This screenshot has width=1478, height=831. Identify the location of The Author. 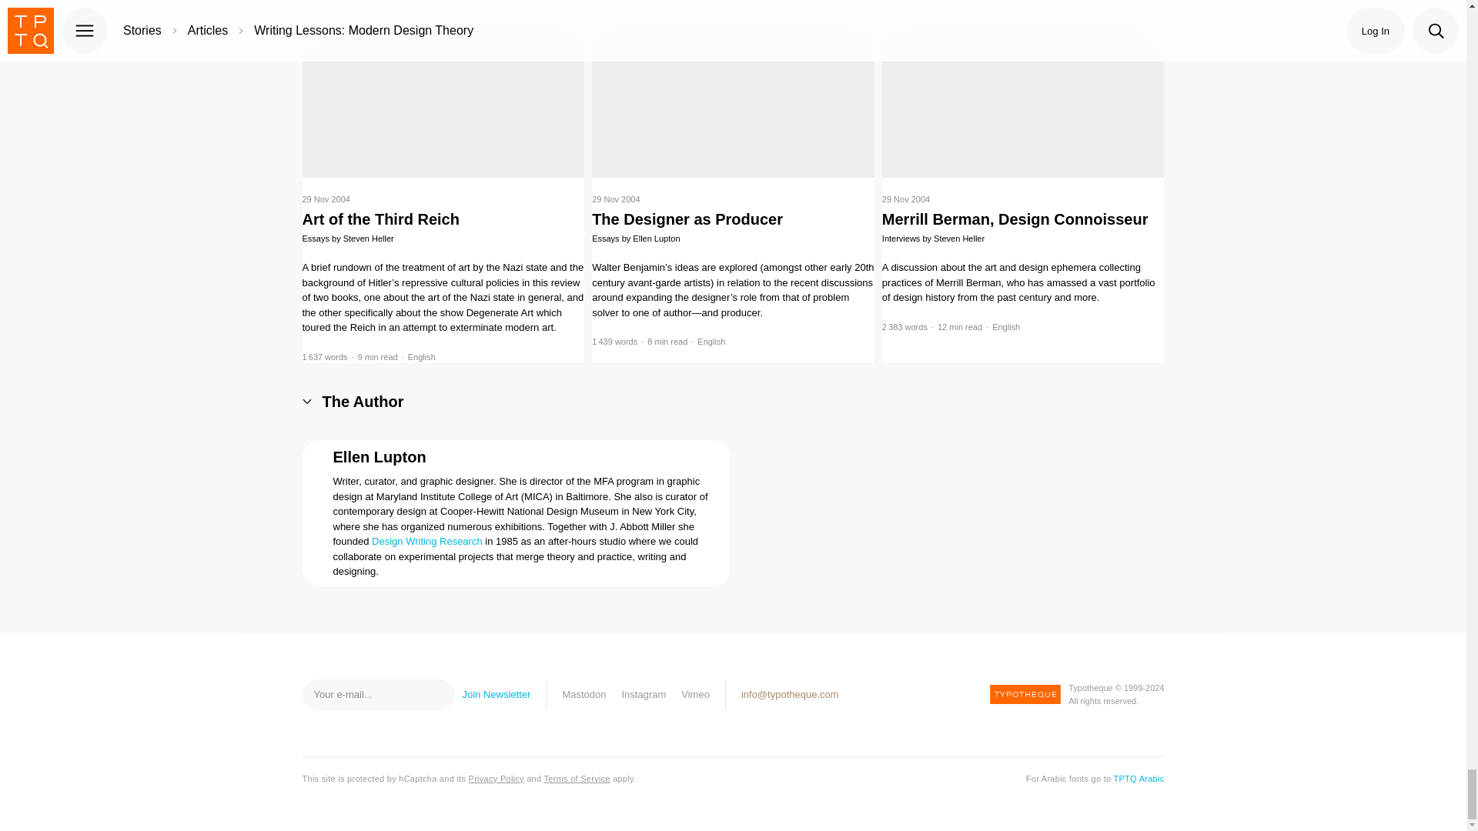
(353, 402).